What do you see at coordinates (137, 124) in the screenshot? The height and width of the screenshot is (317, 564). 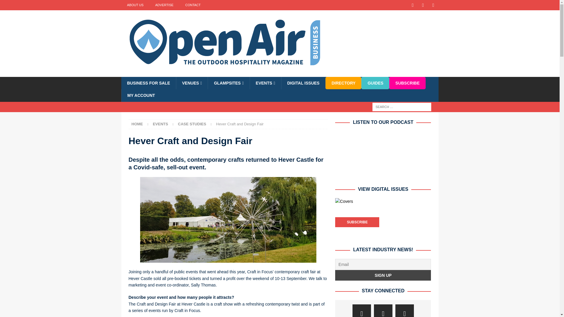 I see `HOME` at bounding box center [137, 124].